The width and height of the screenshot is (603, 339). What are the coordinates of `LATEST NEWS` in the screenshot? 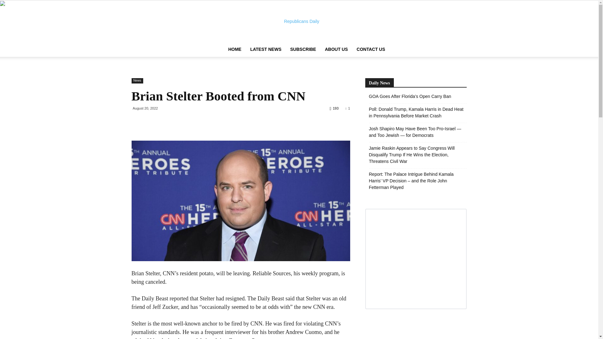 It's located at (266, 49).